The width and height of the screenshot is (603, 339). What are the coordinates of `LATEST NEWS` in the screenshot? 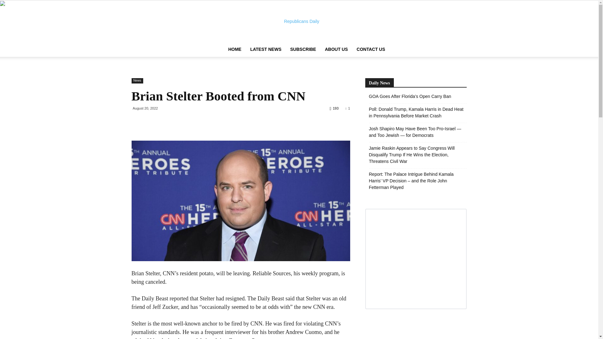 It's located at (266, 49).